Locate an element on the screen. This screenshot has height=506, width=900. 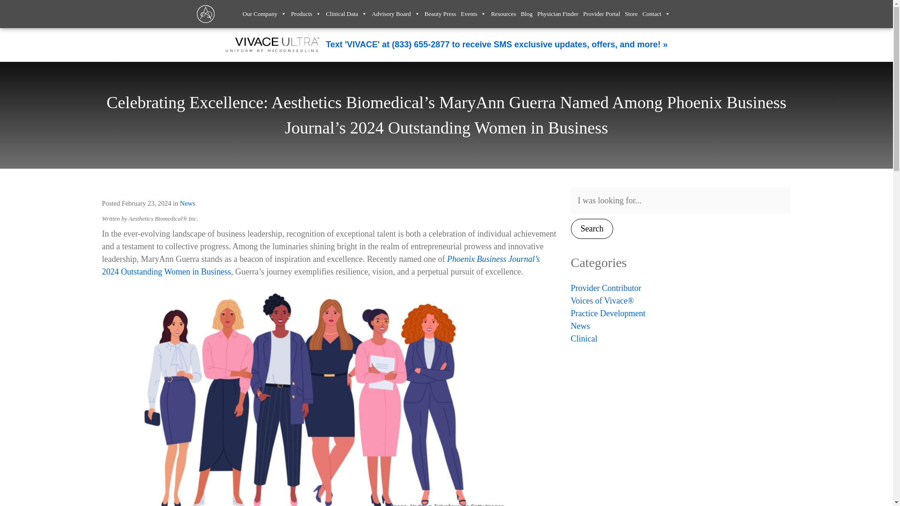
Our Company is located at coordinates (264, 9).